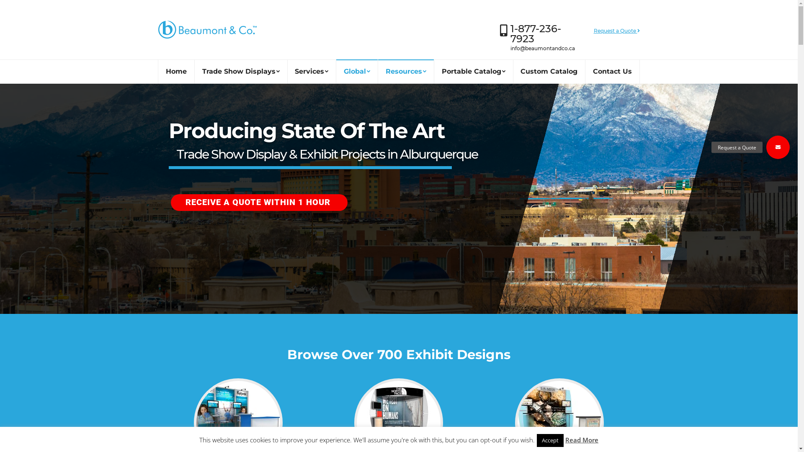 Image resolution: width=804 pixels, height=452 pixels. What do you see at coordinates (177, 72) in the screenshot?
I see `Home` at bounding box center [177, 72].